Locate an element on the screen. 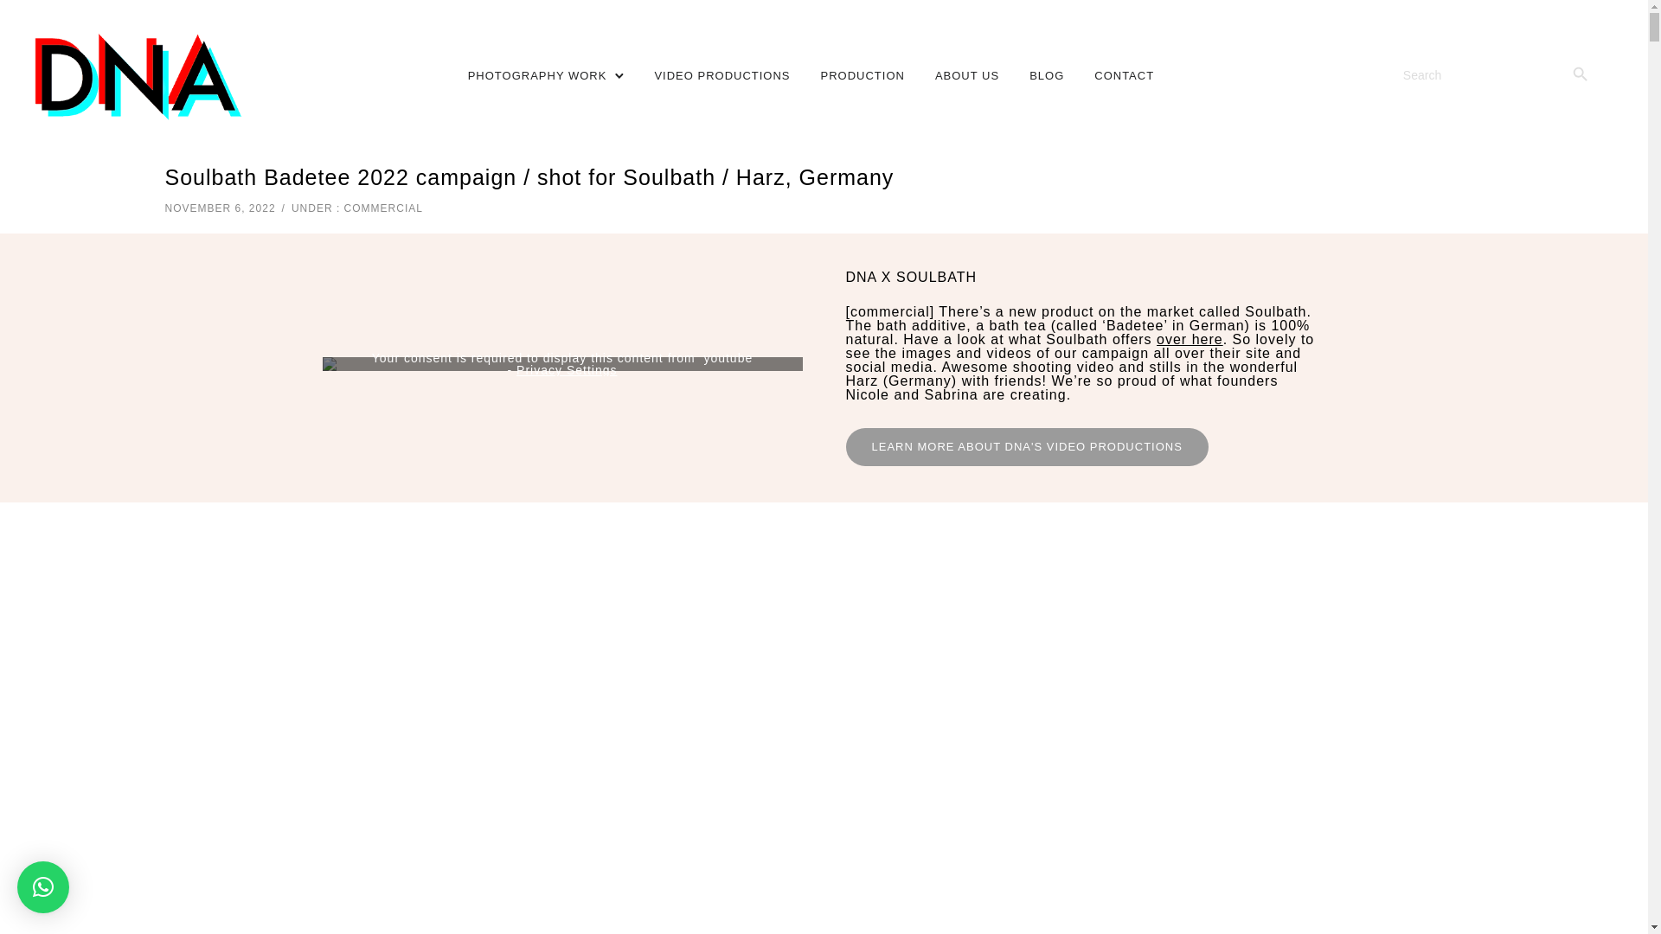  their site is located at coordinates (1239, 353).